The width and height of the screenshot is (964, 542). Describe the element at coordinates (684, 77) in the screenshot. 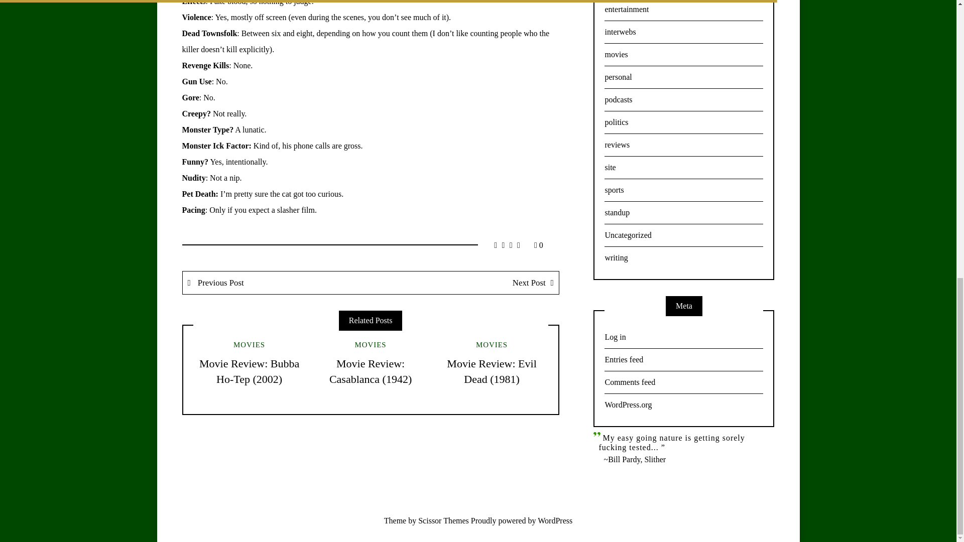

I see `personal` at that location.